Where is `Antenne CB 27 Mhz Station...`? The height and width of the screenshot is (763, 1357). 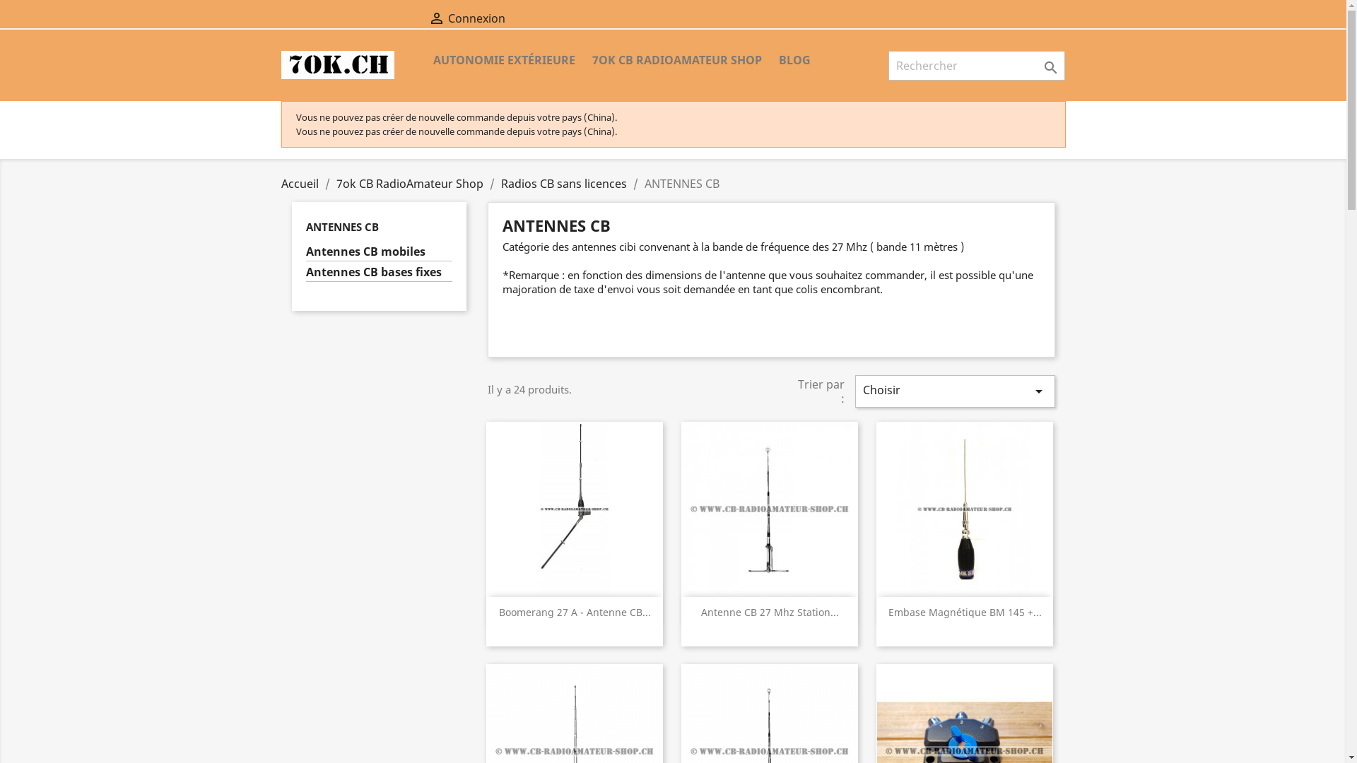 Antenne CB 27 Mhz Station... is located at coordinates (770, 612).